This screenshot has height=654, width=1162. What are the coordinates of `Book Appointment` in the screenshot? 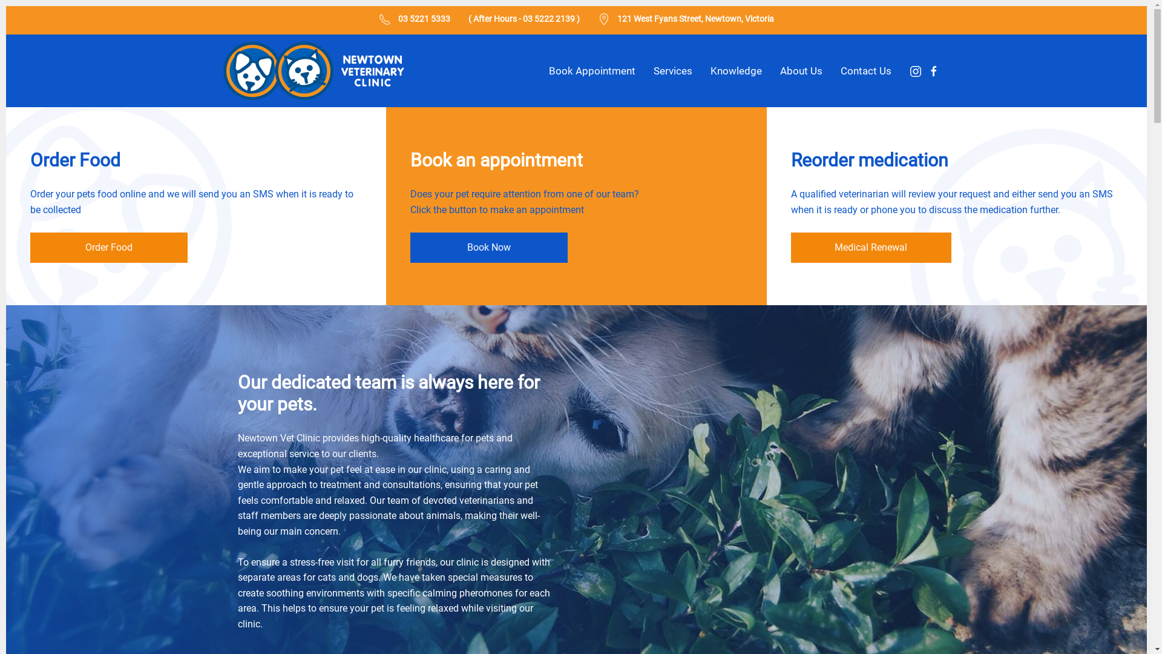 It's located at (592, 71).